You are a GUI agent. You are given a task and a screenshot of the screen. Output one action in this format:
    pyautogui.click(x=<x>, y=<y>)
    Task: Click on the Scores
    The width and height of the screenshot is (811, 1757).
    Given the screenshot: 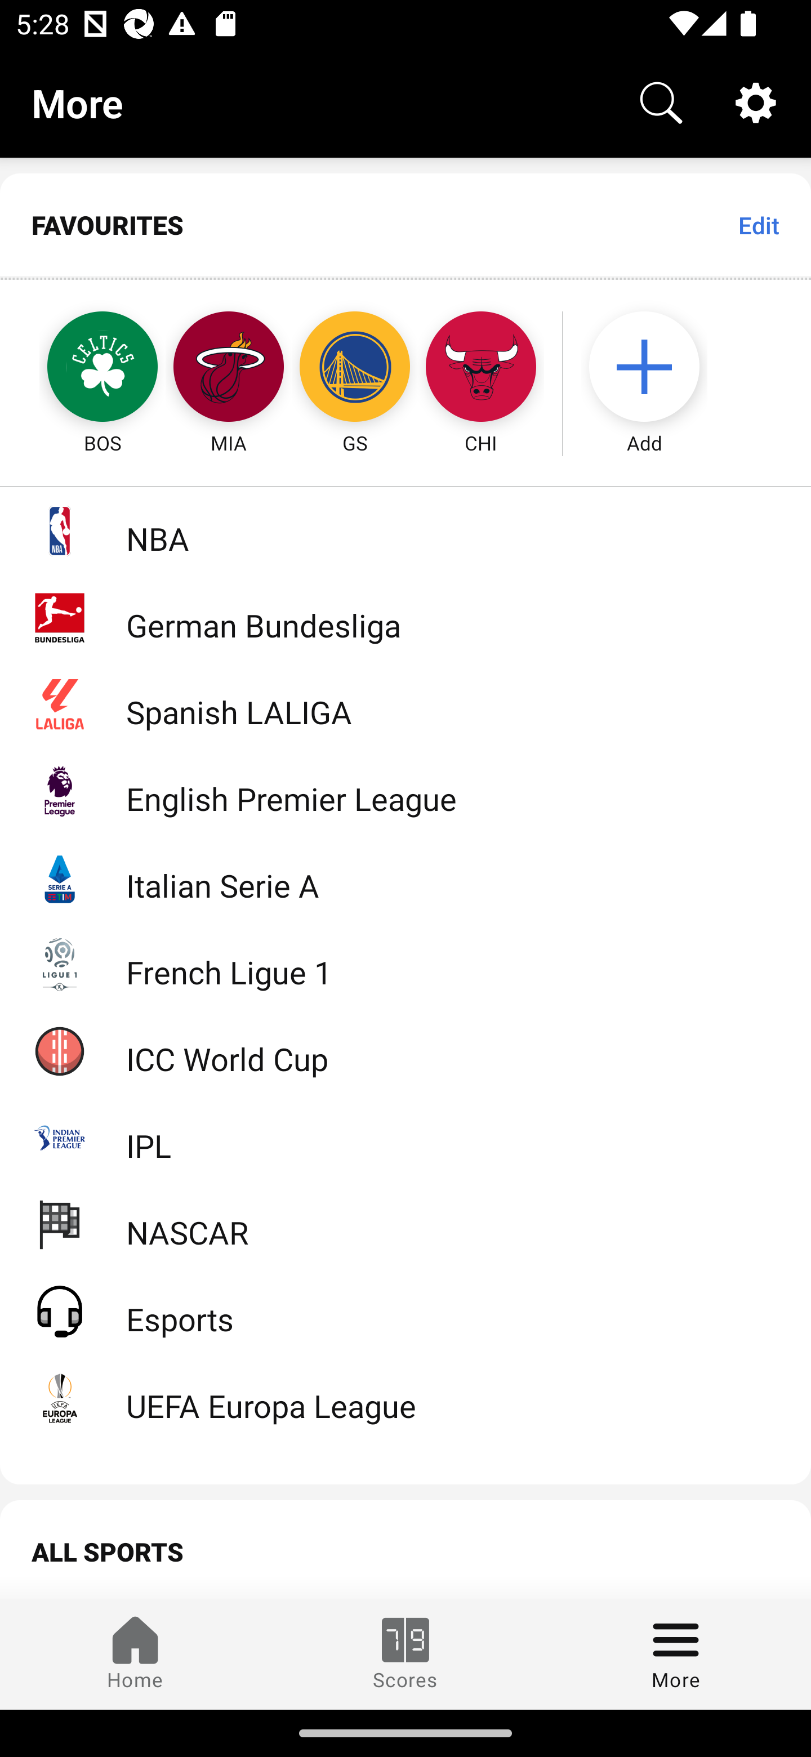 What is the action you would take?
    pyautogui.click(x=405, y=1654)
    